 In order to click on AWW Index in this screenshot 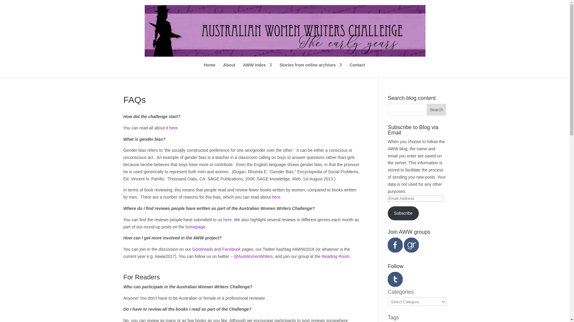, I will do `click(257, 70)`.